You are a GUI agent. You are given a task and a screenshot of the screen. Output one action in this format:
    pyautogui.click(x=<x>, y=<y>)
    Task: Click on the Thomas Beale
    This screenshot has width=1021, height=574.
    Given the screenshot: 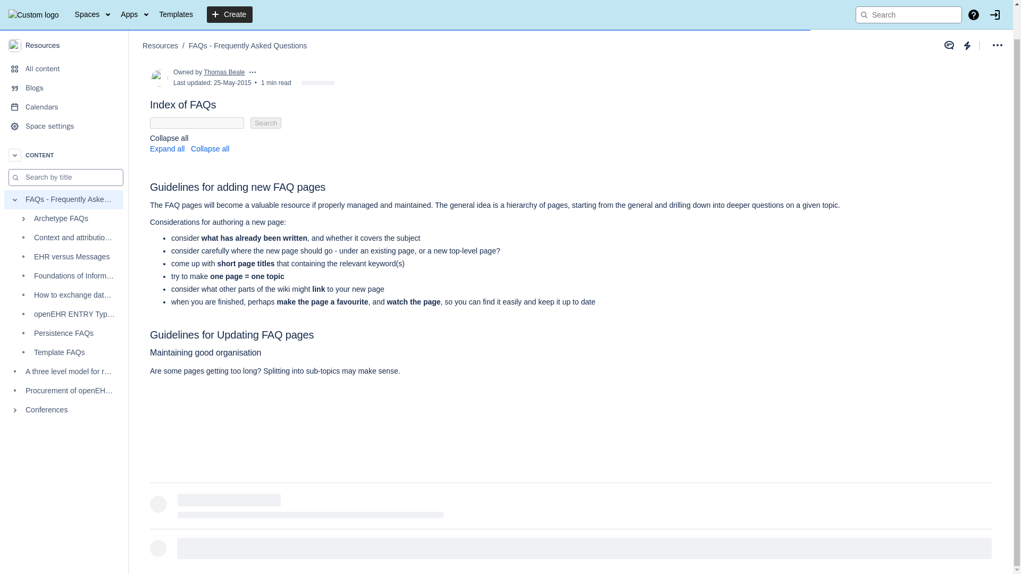 What is the action you would take?
    pyautogui.click(x=224, y=72)
    